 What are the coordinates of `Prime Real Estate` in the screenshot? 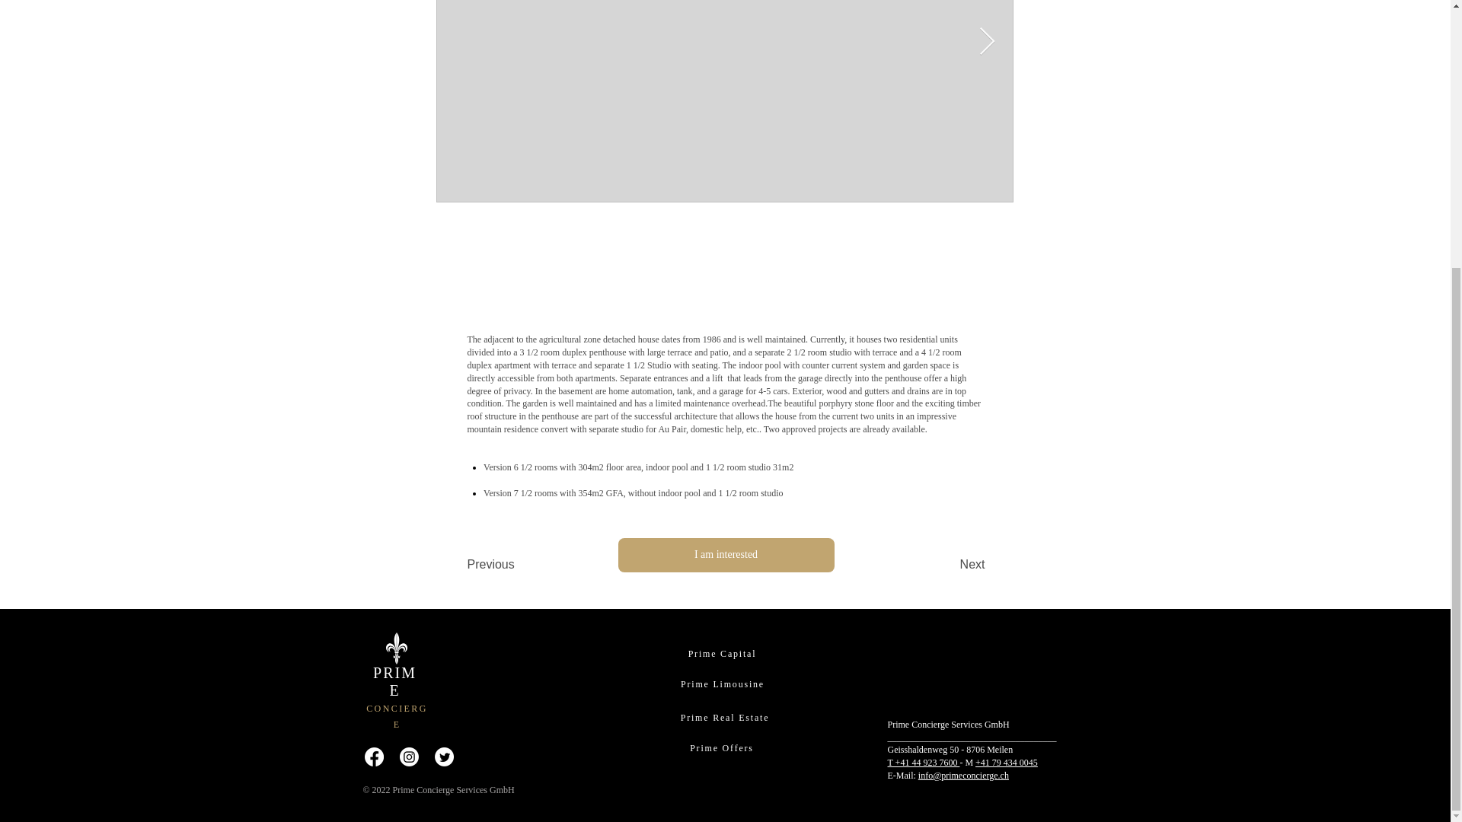 It's located at (724, 718).